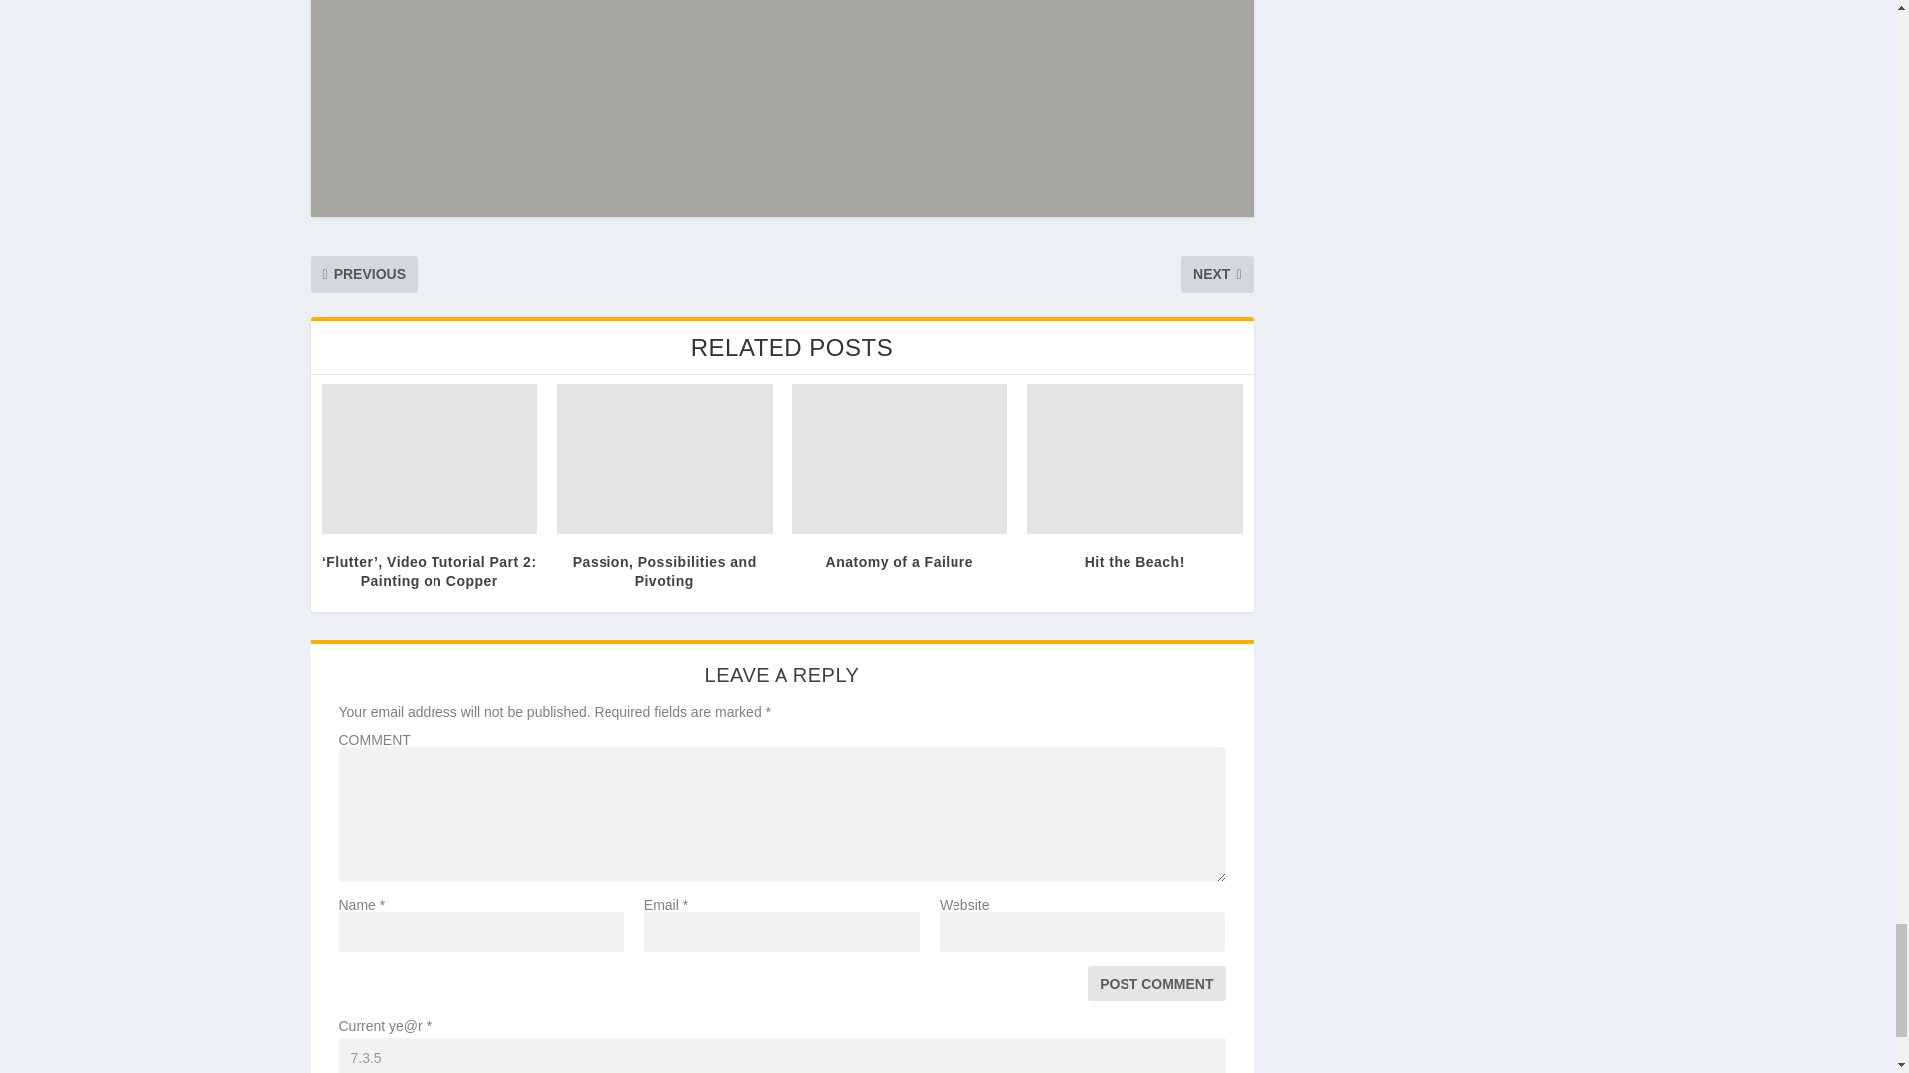 Image resolution: width=1909 pixels, height=1073 pixels. What do you see at coordinates (781, 1055) in the screenshot?
I see `7.3.5` at bounding box center [781, 1055].